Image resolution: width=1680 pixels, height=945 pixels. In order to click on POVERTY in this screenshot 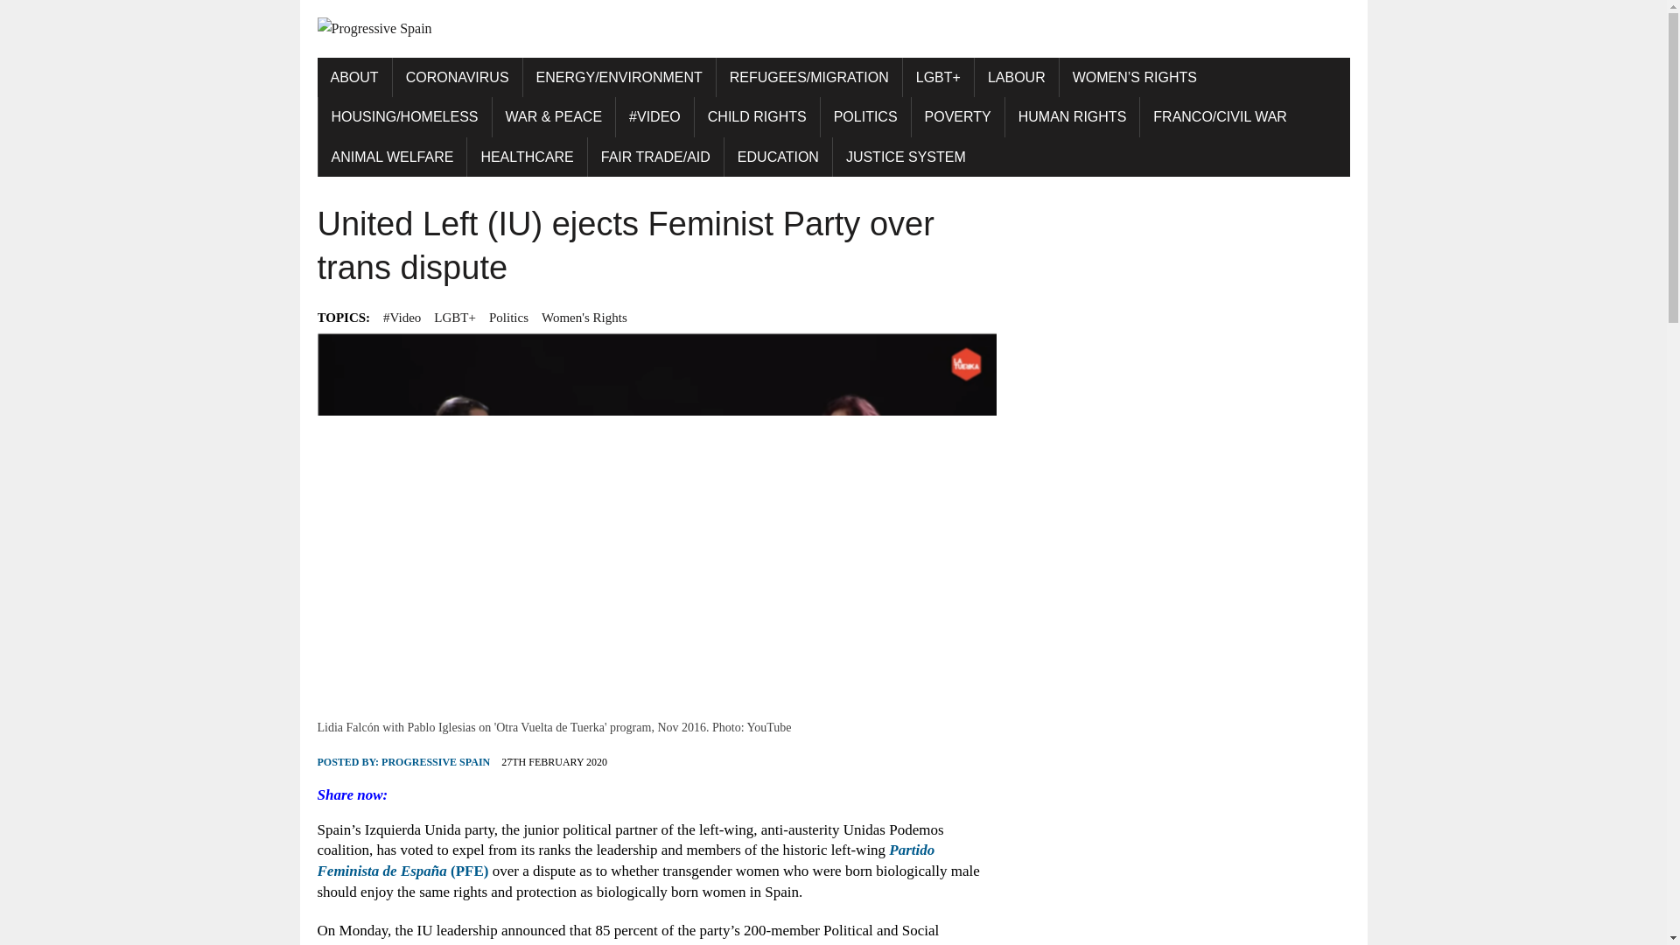, I will do `click(958, 117)`.